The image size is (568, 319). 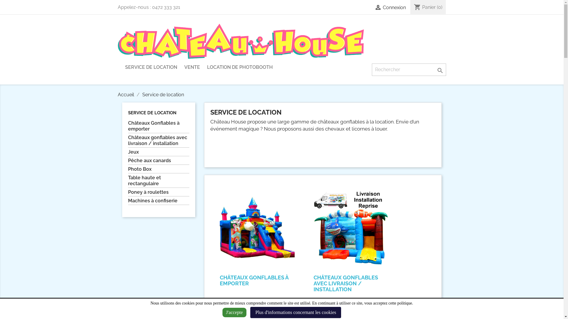 I want to click on Photo Box, so click(x=159, y=170).